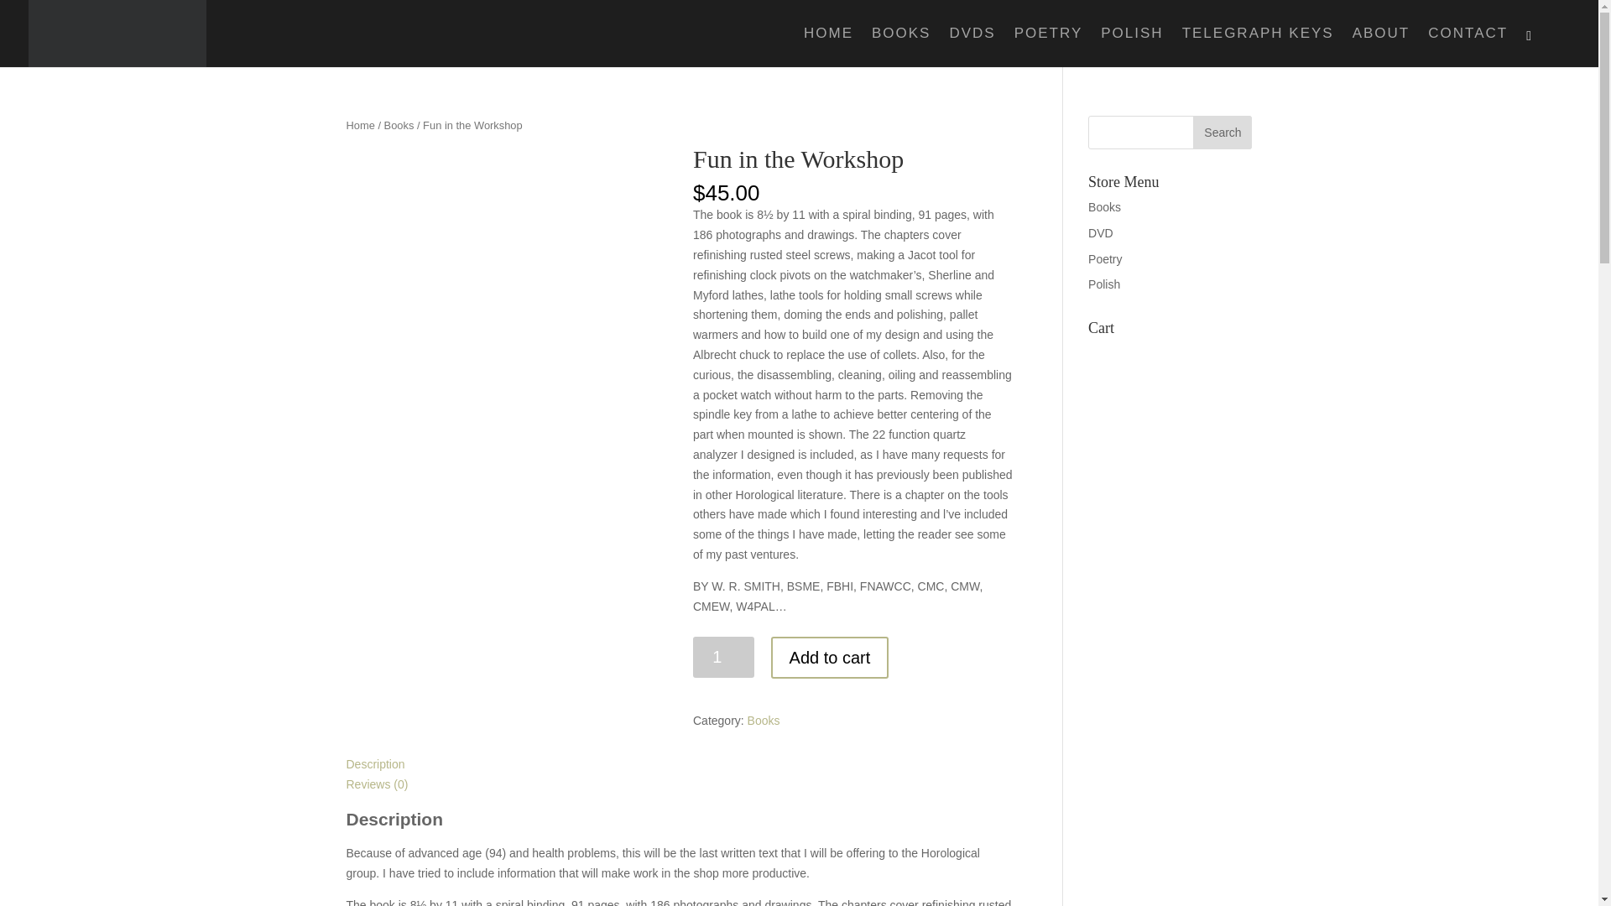  I want to click on BOOKS, so click(901, 47).